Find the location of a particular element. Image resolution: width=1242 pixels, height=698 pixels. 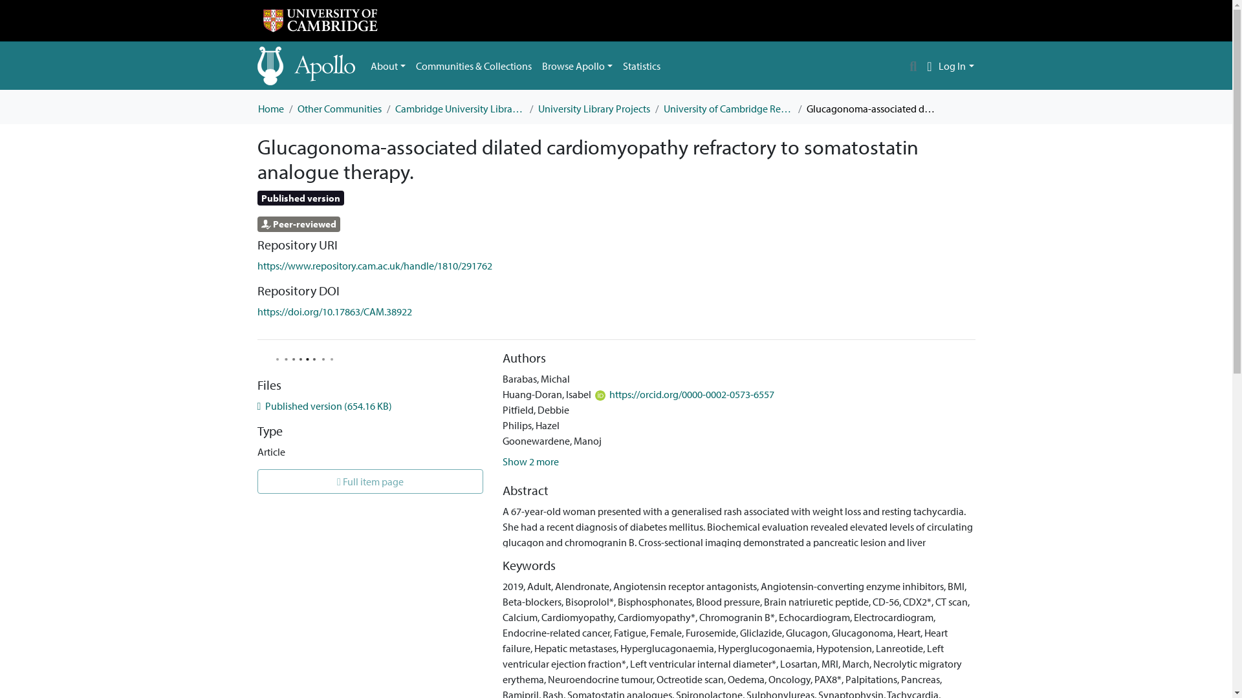

Home is located at coordinates (270, 109).